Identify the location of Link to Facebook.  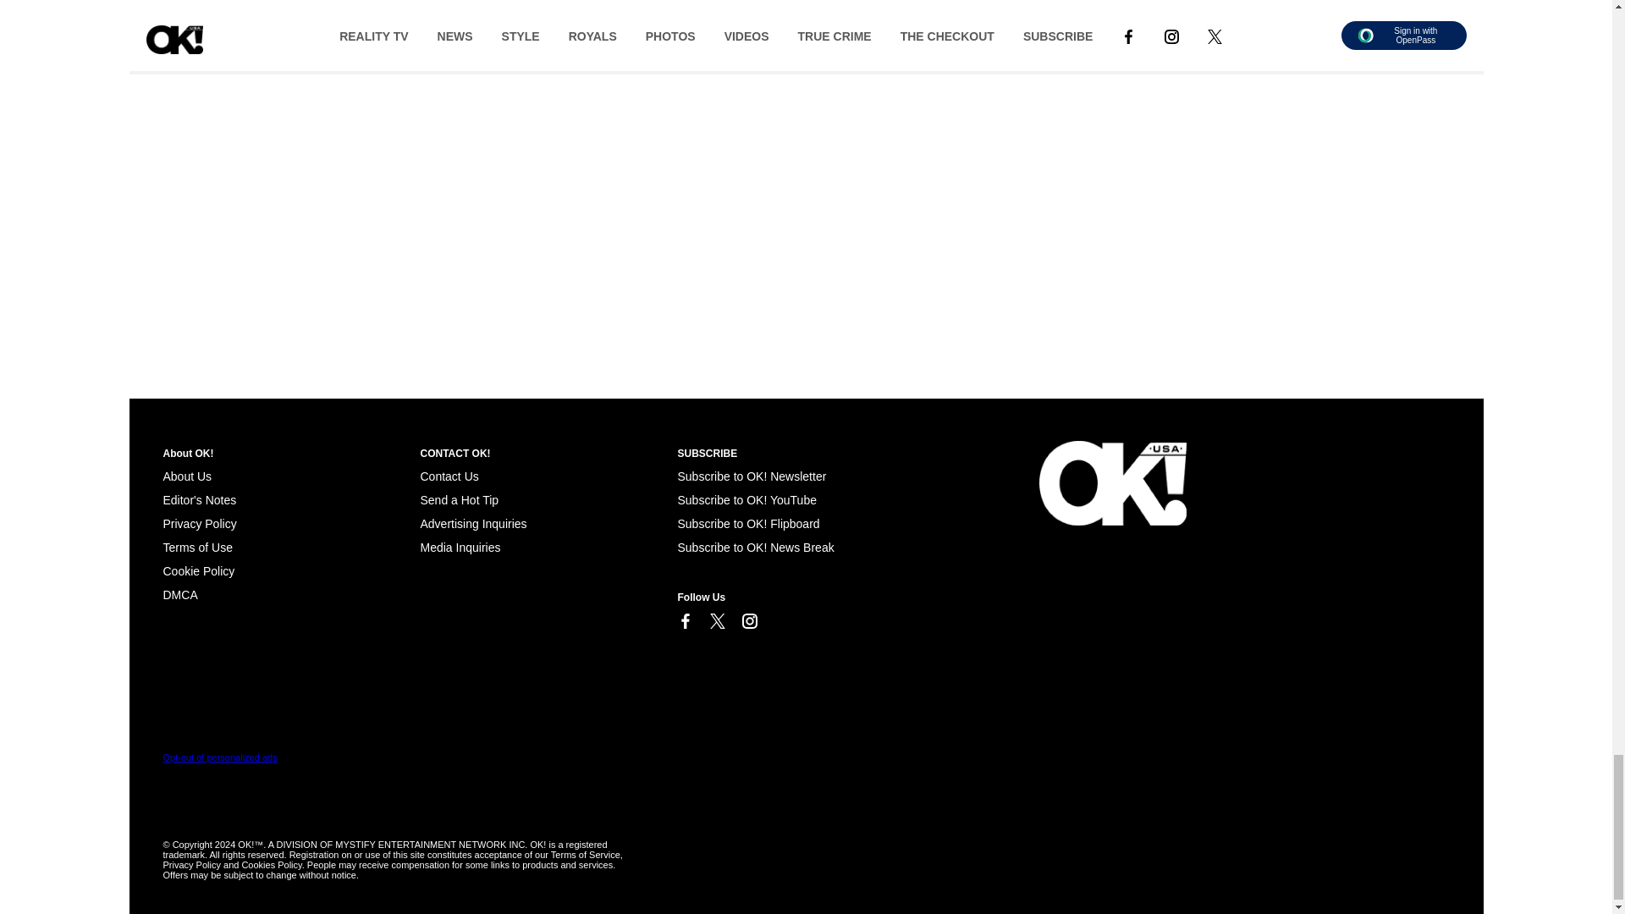
(684, 621).